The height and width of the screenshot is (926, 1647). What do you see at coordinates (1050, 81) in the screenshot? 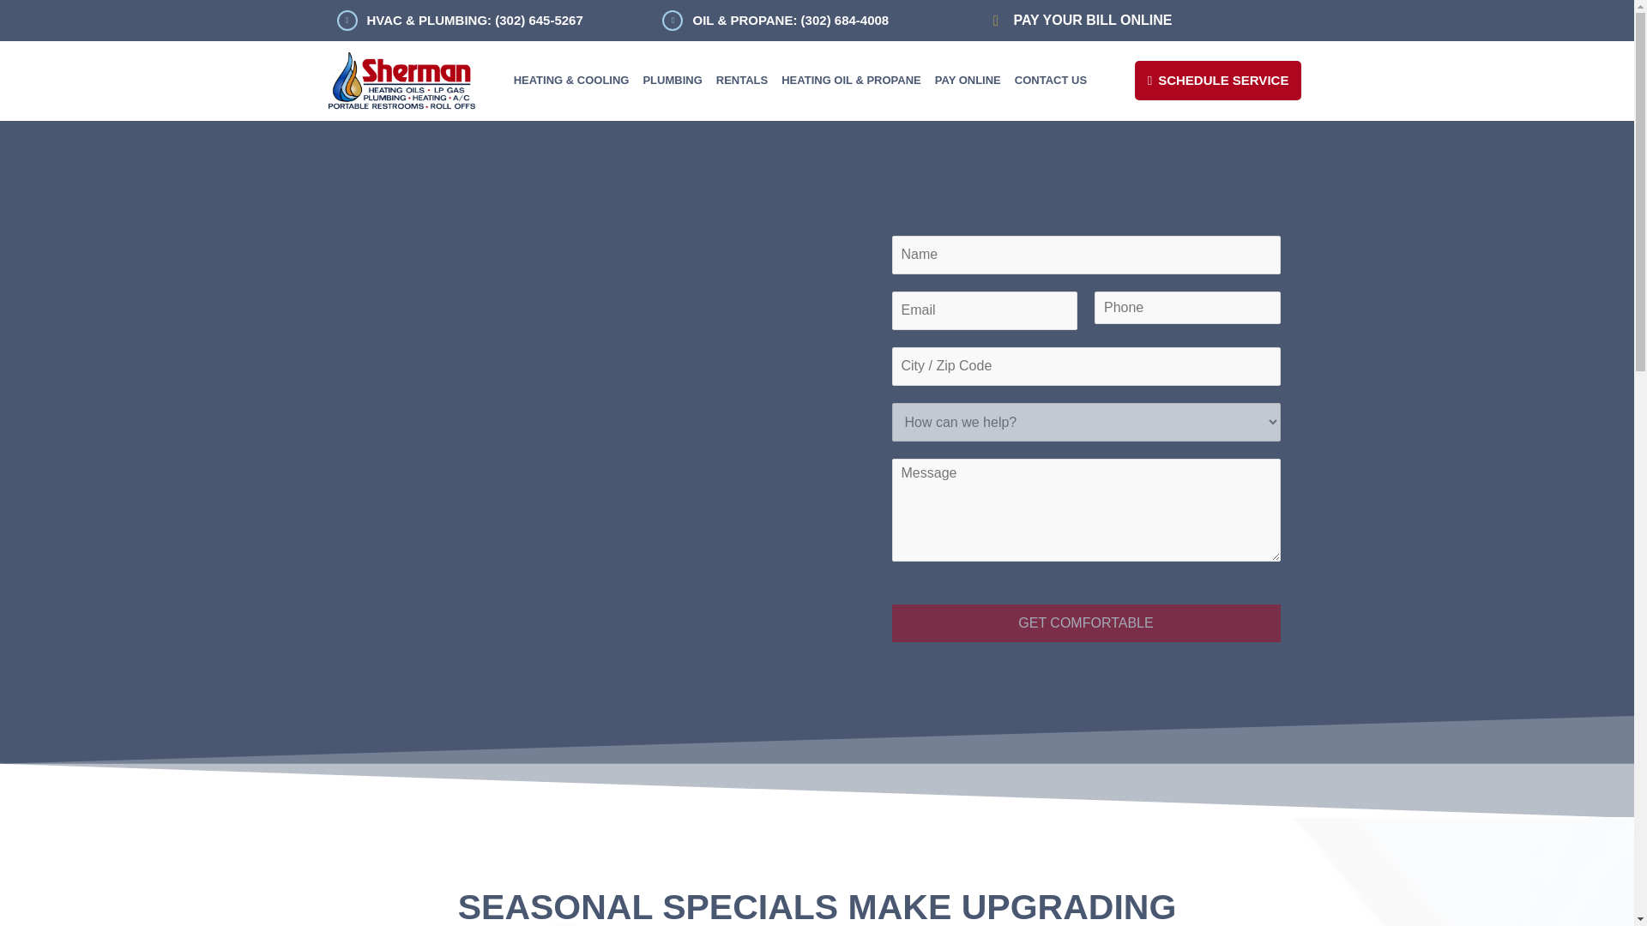
I see `CONTACT US` at bounding box center [1050, 81].